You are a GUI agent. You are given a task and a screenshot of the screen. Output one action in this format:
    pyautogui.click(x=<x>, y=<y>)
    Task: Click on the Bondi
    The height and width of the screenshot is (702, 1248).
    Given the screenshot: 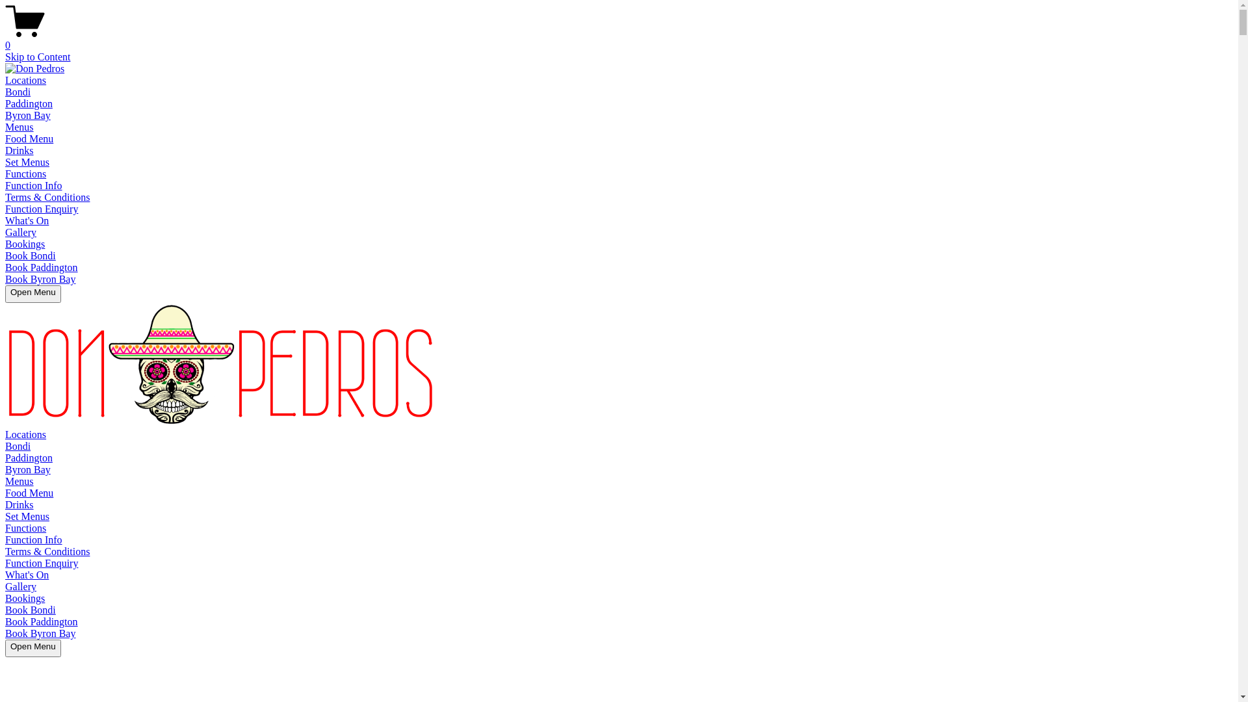 What is the action you would take?
    pyautogui.click(x=18, y=446)
    